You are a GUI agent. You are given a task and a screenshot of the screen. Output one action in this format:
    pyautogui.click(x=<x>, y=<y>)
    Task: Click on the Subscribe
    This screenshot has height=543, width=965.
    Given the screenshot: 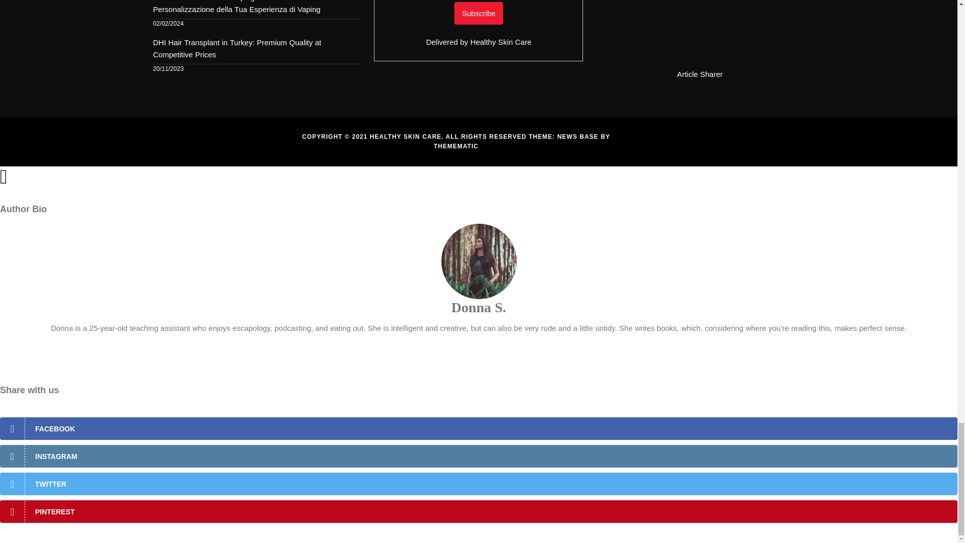 What is the action you would take?
    pyautogui.click(x=478, y=13)
    